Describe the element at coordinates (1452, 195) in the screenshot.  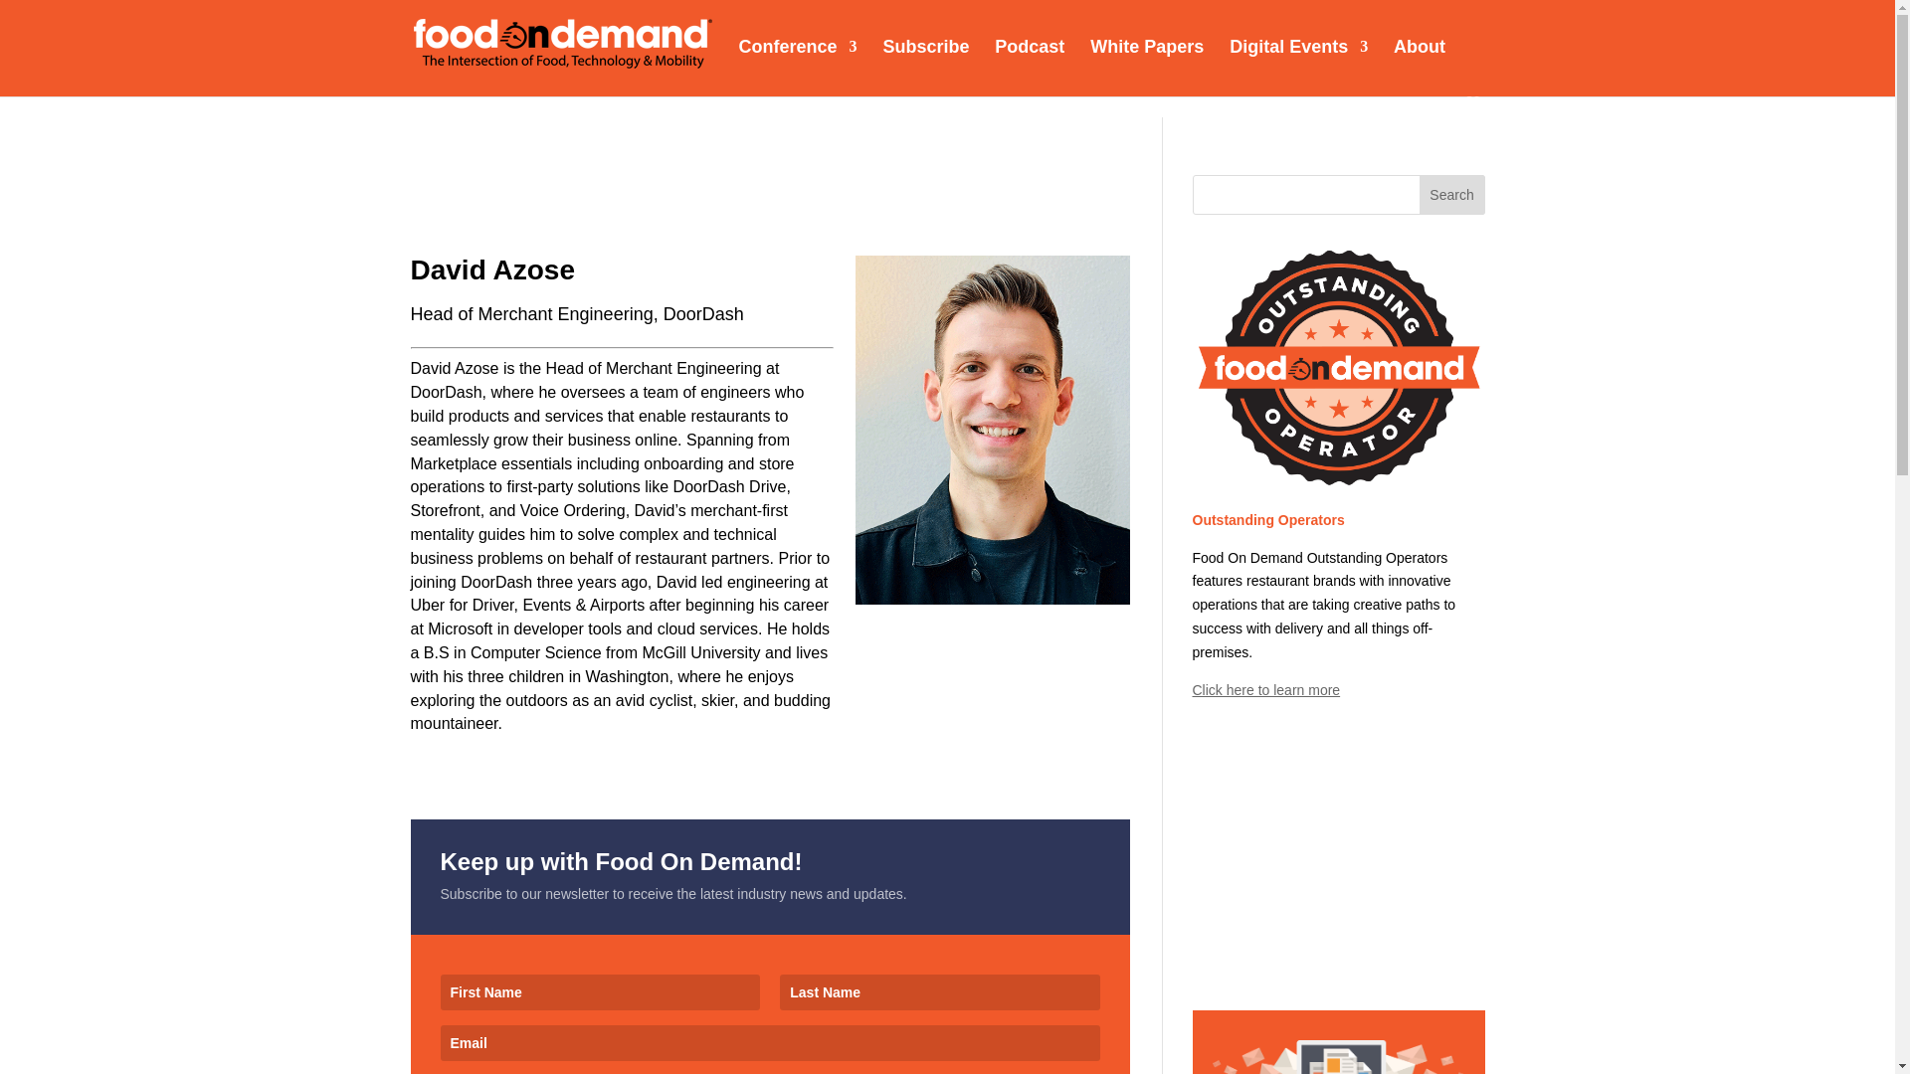
I see `Search` at that location.